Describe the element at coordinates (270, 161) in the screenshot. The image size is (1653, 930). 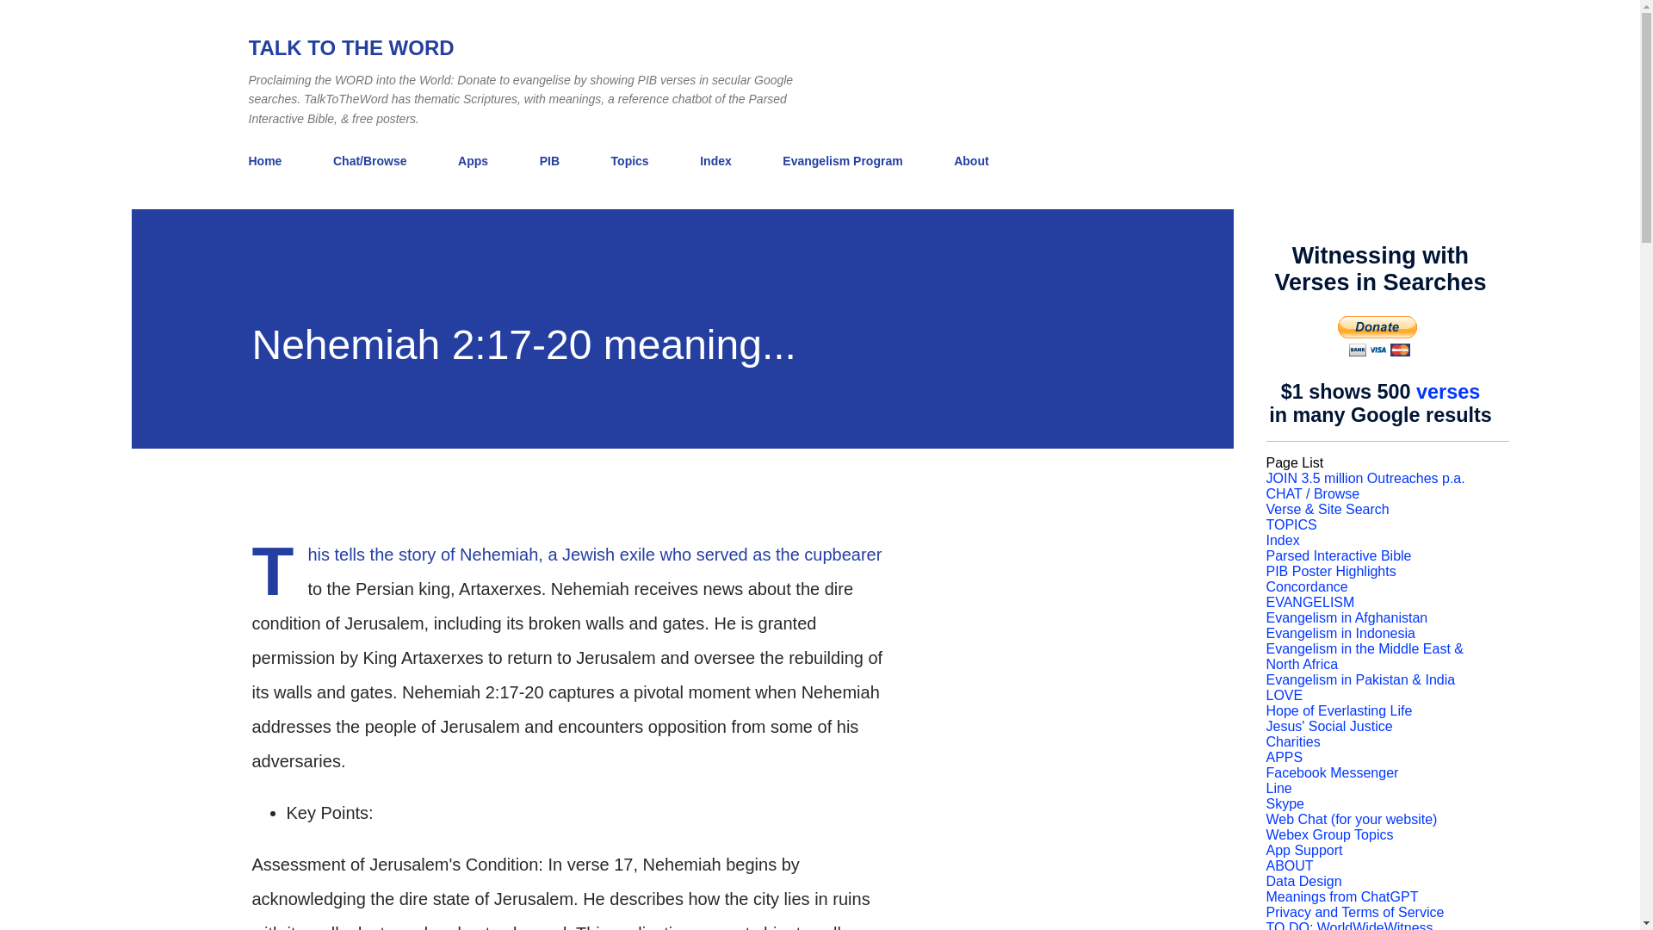
I see `Home` at that location.